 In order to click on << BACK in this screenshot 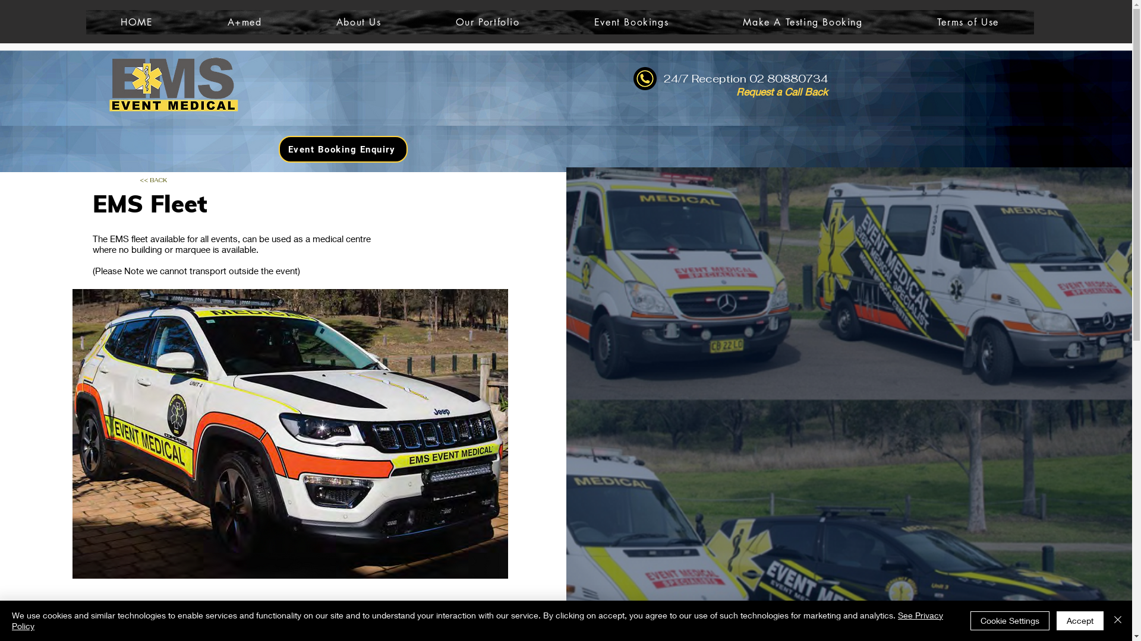, I will do `click(153, 180)`.